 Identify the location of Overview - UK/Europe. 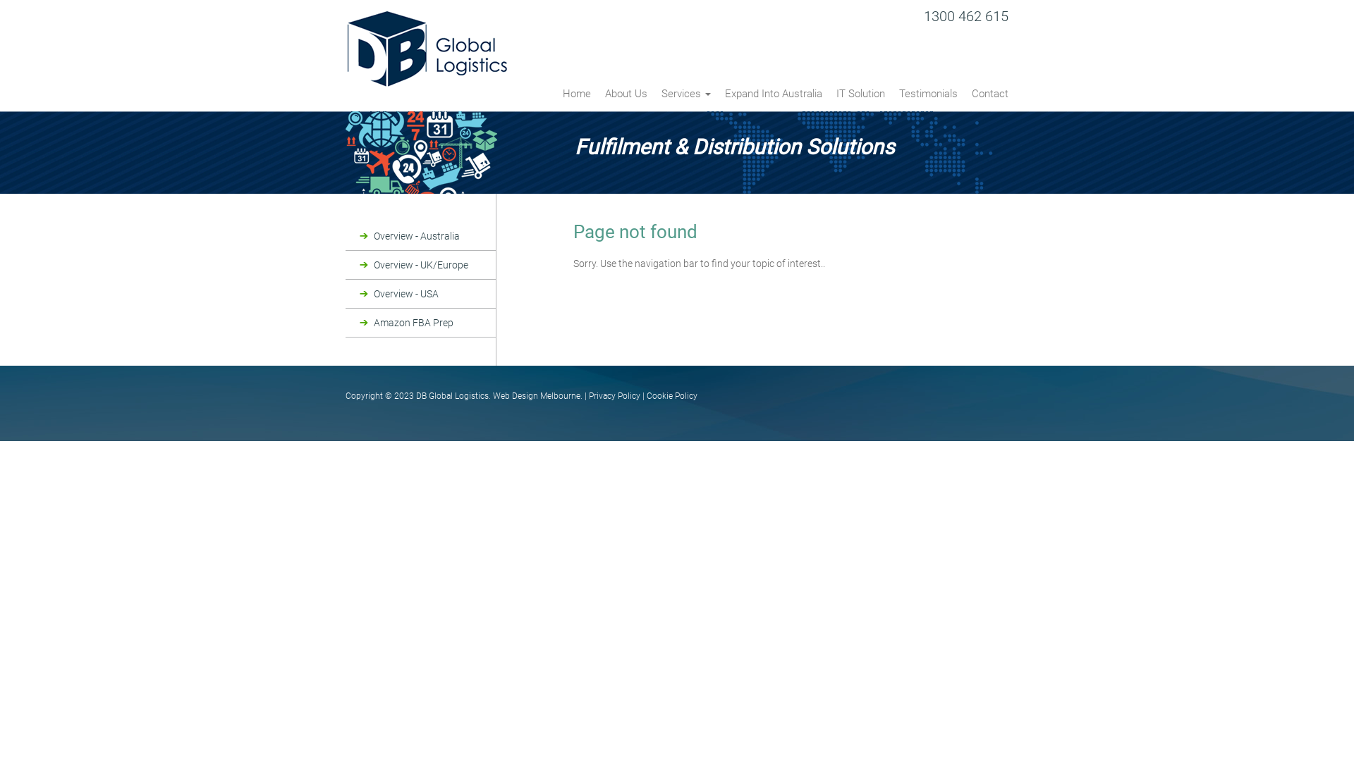
(420, 265).